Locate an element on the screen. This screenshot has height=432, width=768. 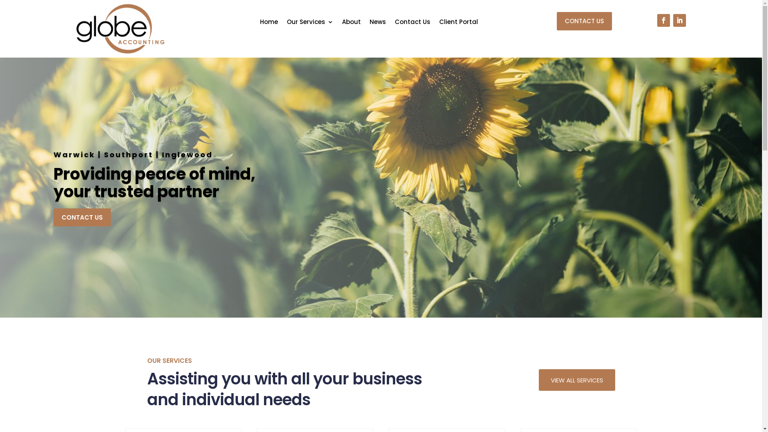
Follow on LinkedIn is located at coordinates (679, 20).